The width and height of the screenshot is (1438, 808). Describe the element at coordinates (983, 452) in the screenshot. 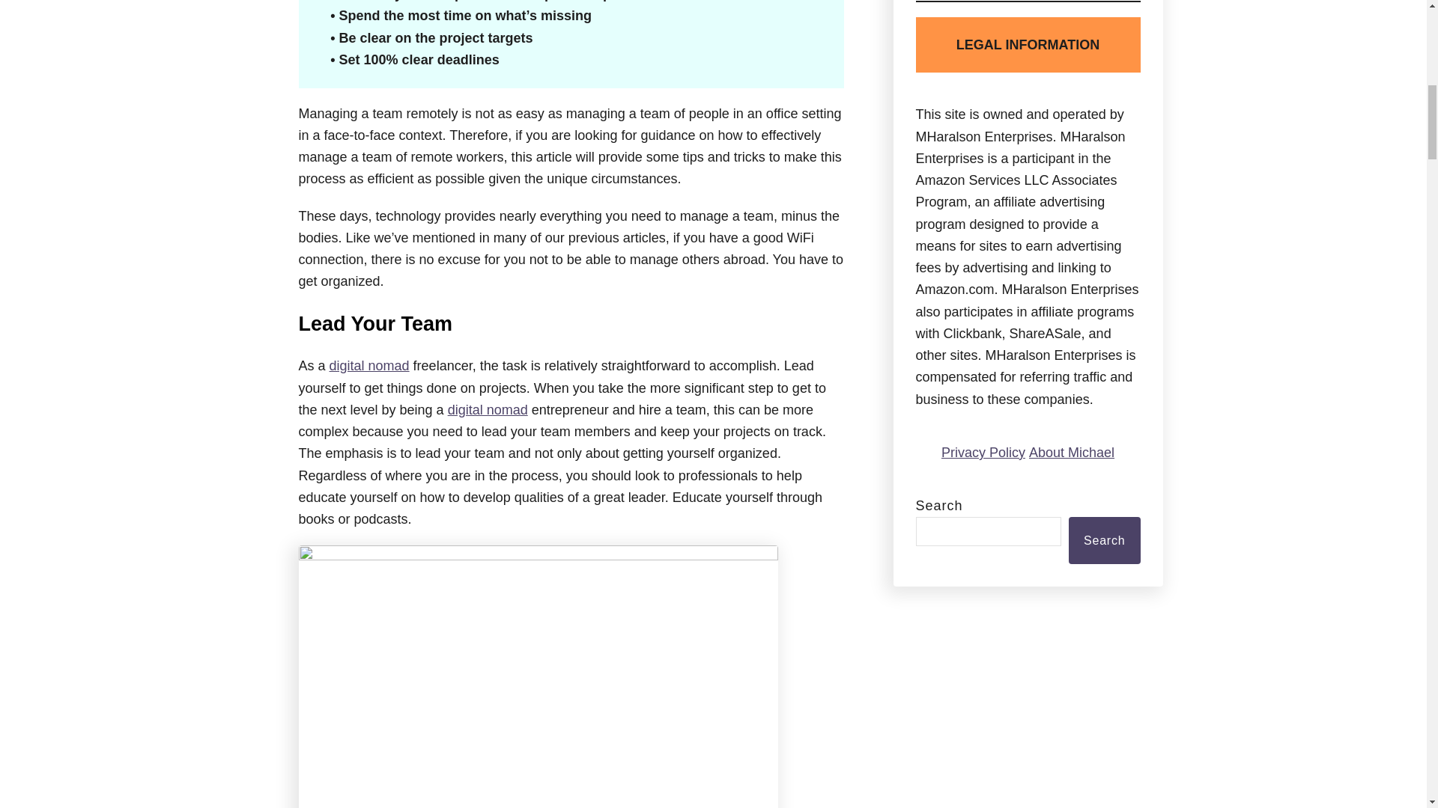

I see `Privacy Policy` at that location.